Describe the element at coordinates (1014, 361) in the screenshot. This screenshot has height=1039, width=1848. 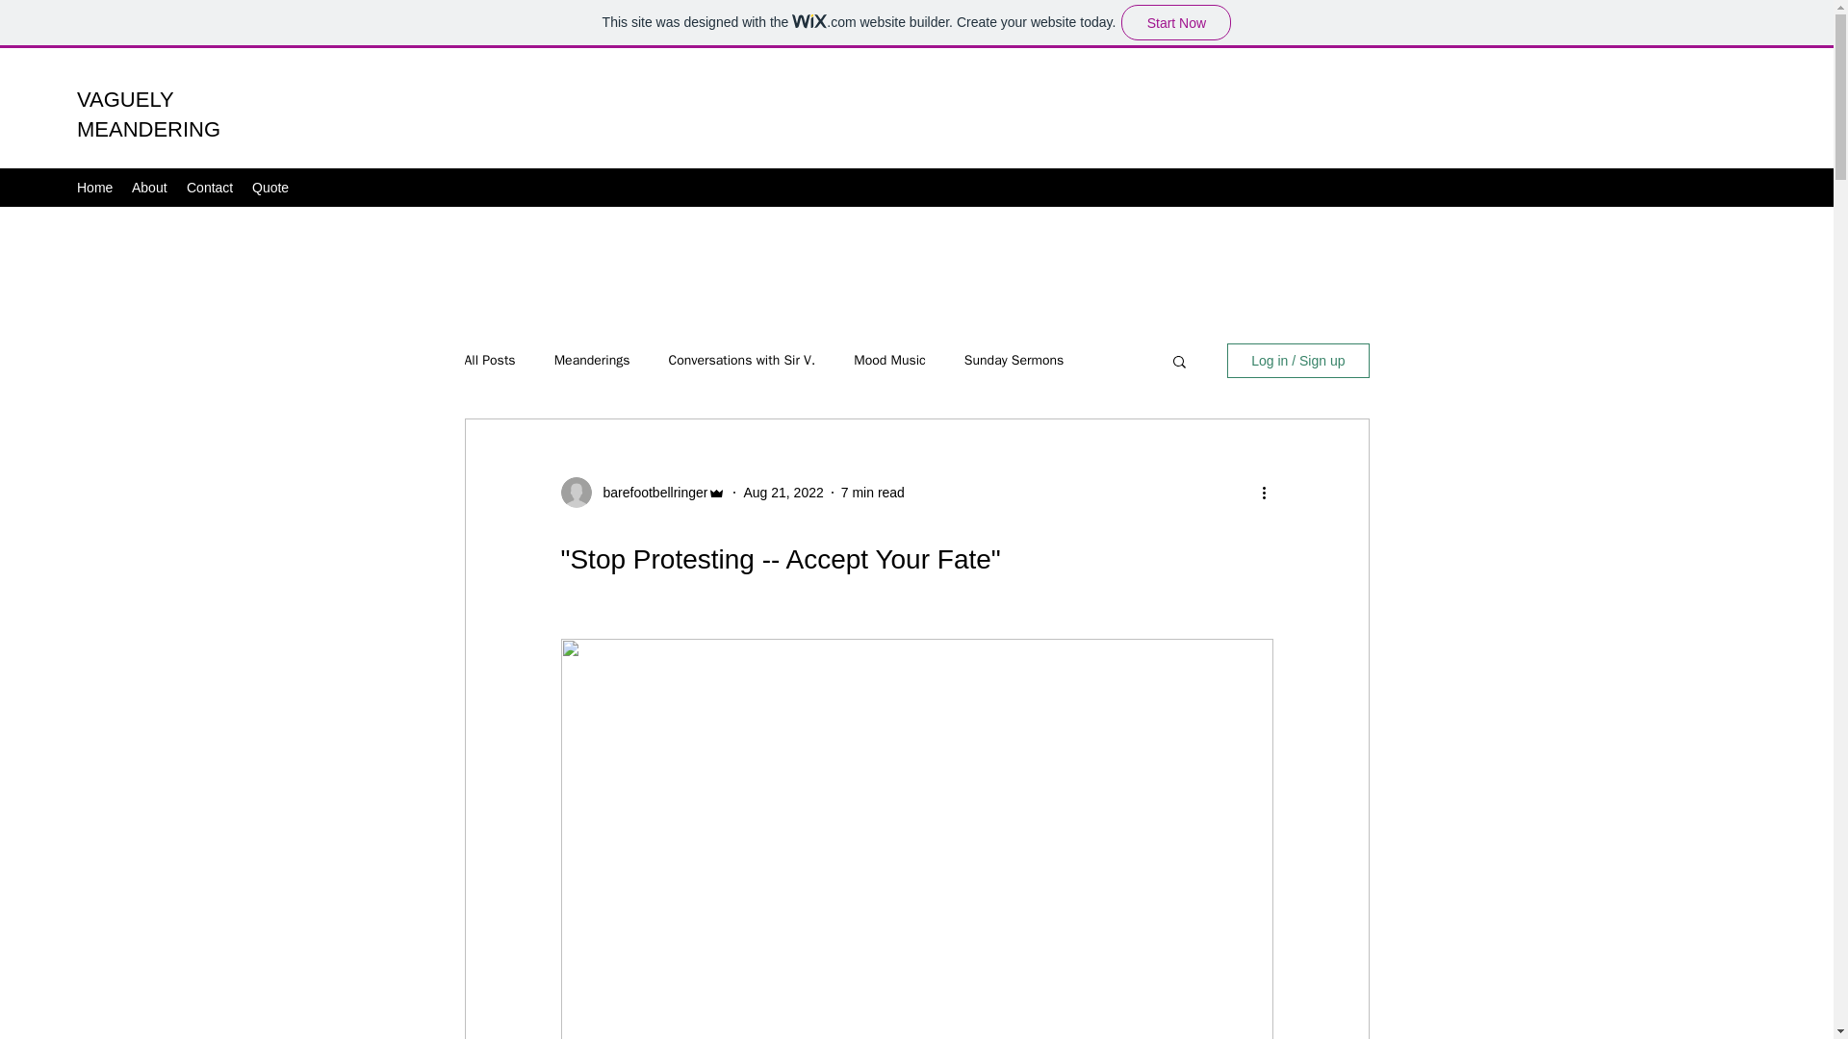
I see `Sunday Sermons` at that location.